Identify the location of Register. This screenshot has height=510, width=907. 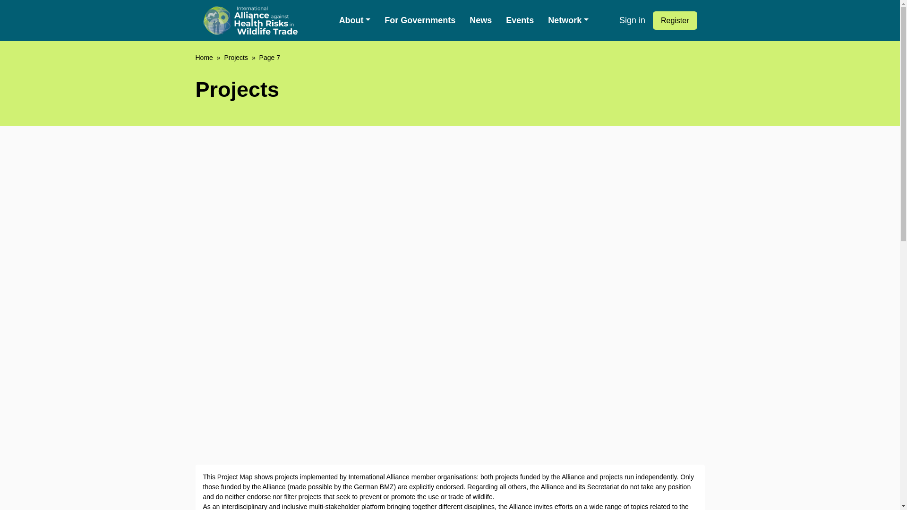
(675, 20).